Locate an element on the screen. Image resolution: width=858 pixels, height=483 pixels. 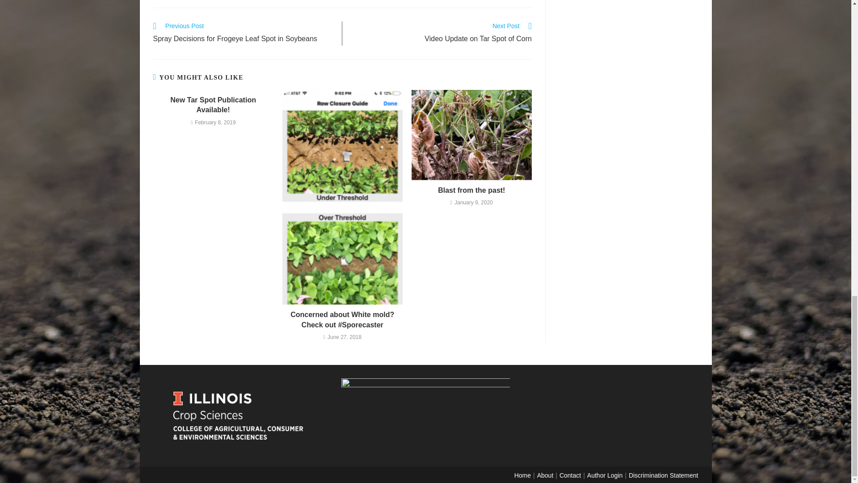
Blast from the past! is located at coordinates (442, 33).